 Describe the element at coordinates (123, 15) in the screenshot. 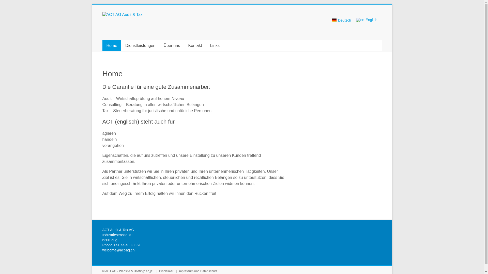

I see `ACT AG Audit & Tax` at that location.